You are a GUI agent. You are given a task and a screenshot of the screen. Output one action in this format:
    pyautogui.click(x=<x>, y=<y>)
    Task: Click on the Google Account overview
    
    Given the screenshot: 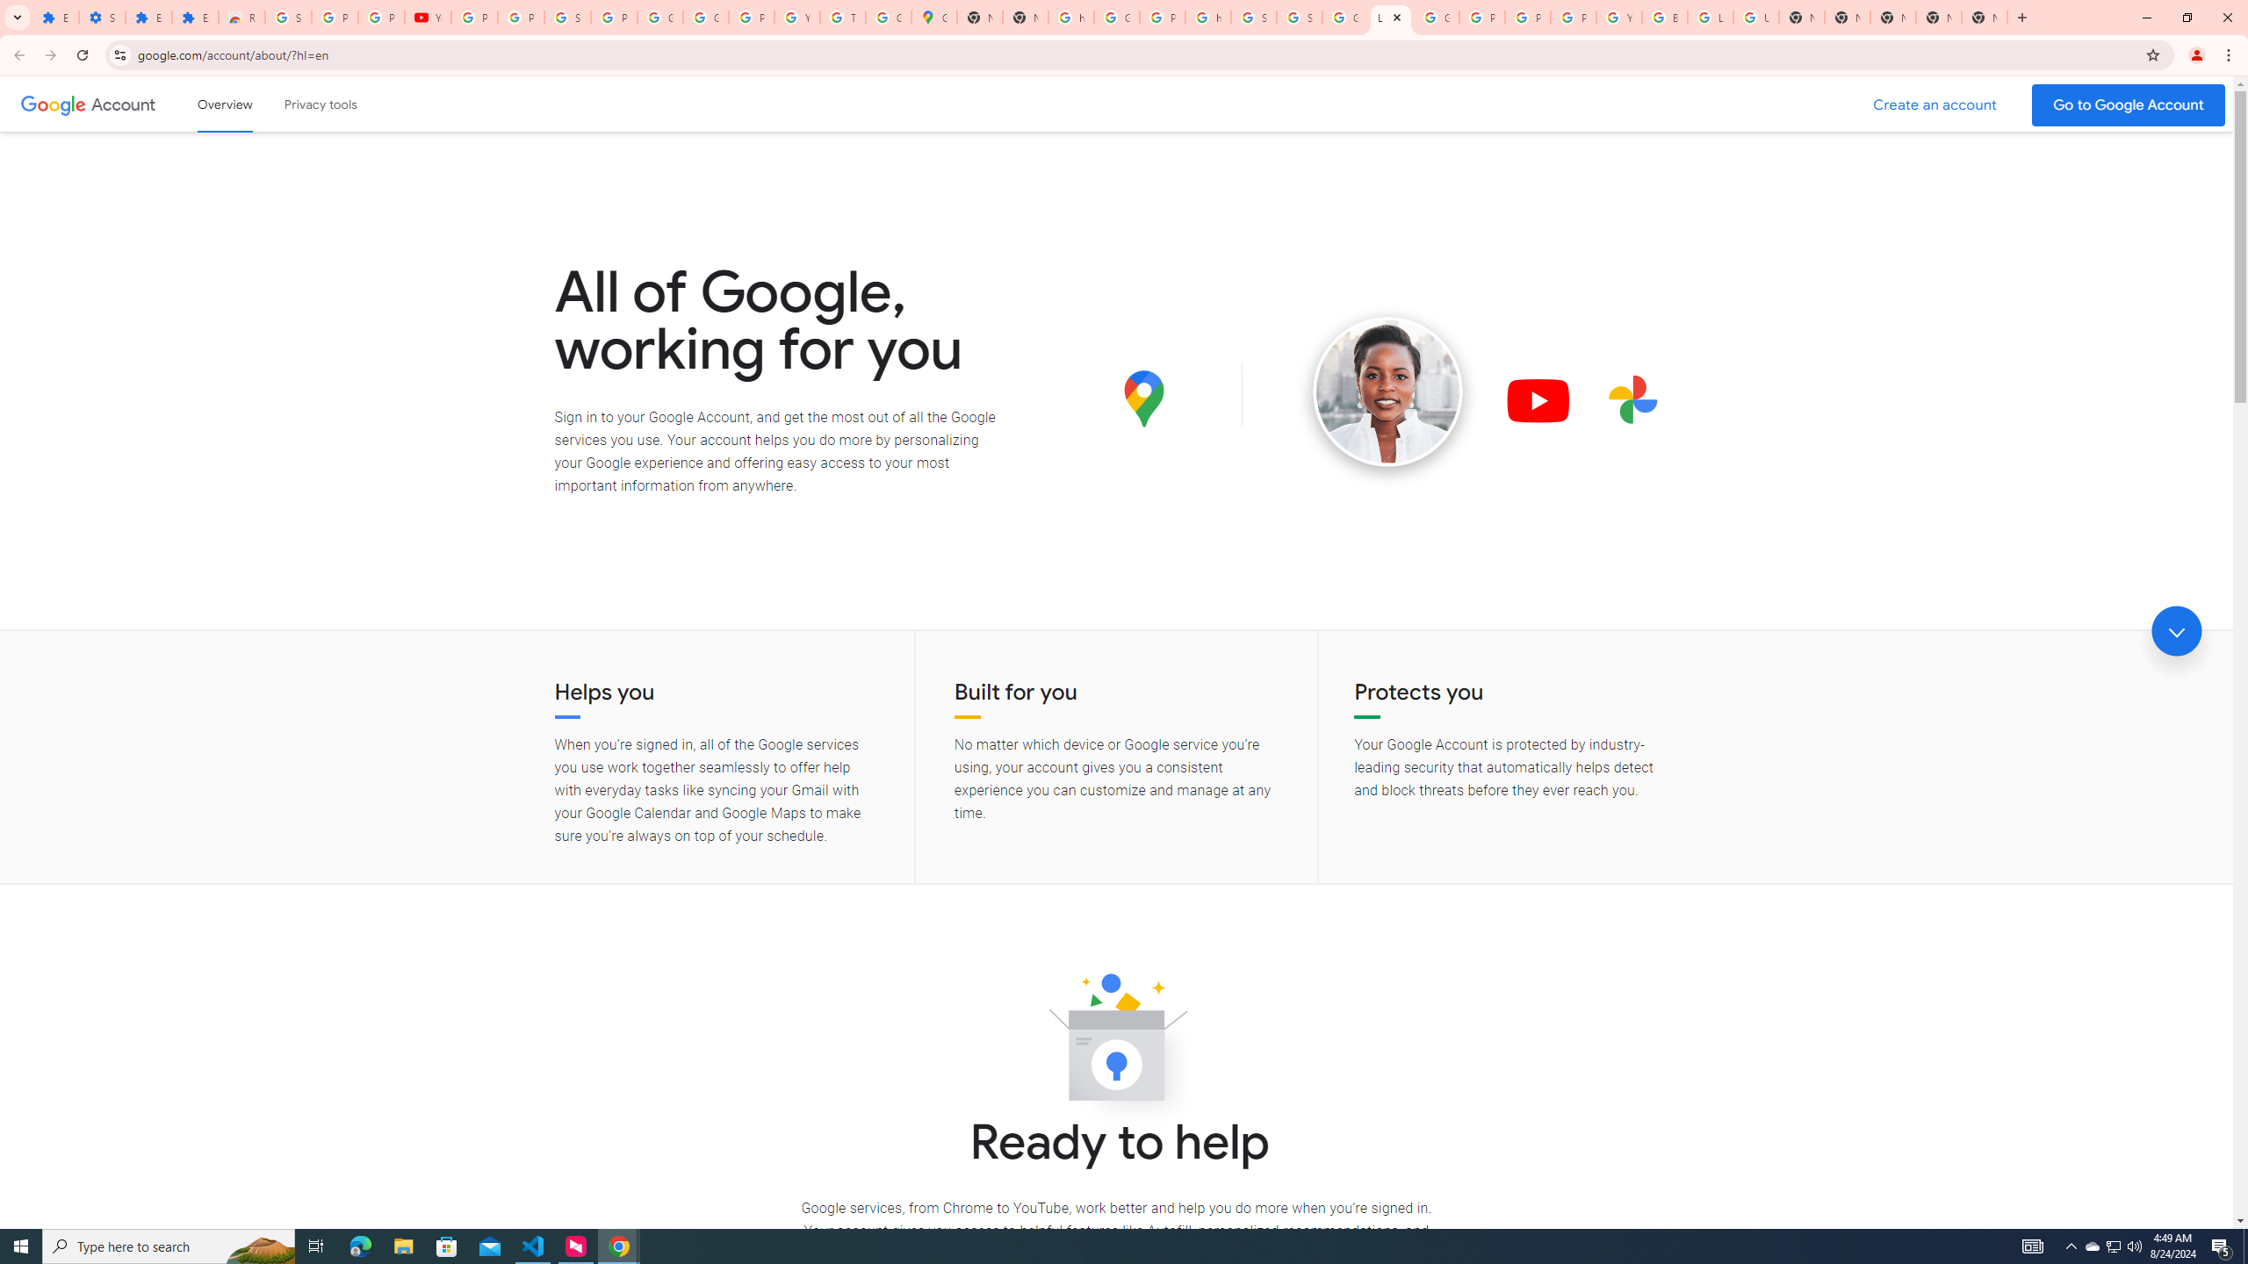 What is the action you would take?
    pyautogui.click(x=225, y=104)
    